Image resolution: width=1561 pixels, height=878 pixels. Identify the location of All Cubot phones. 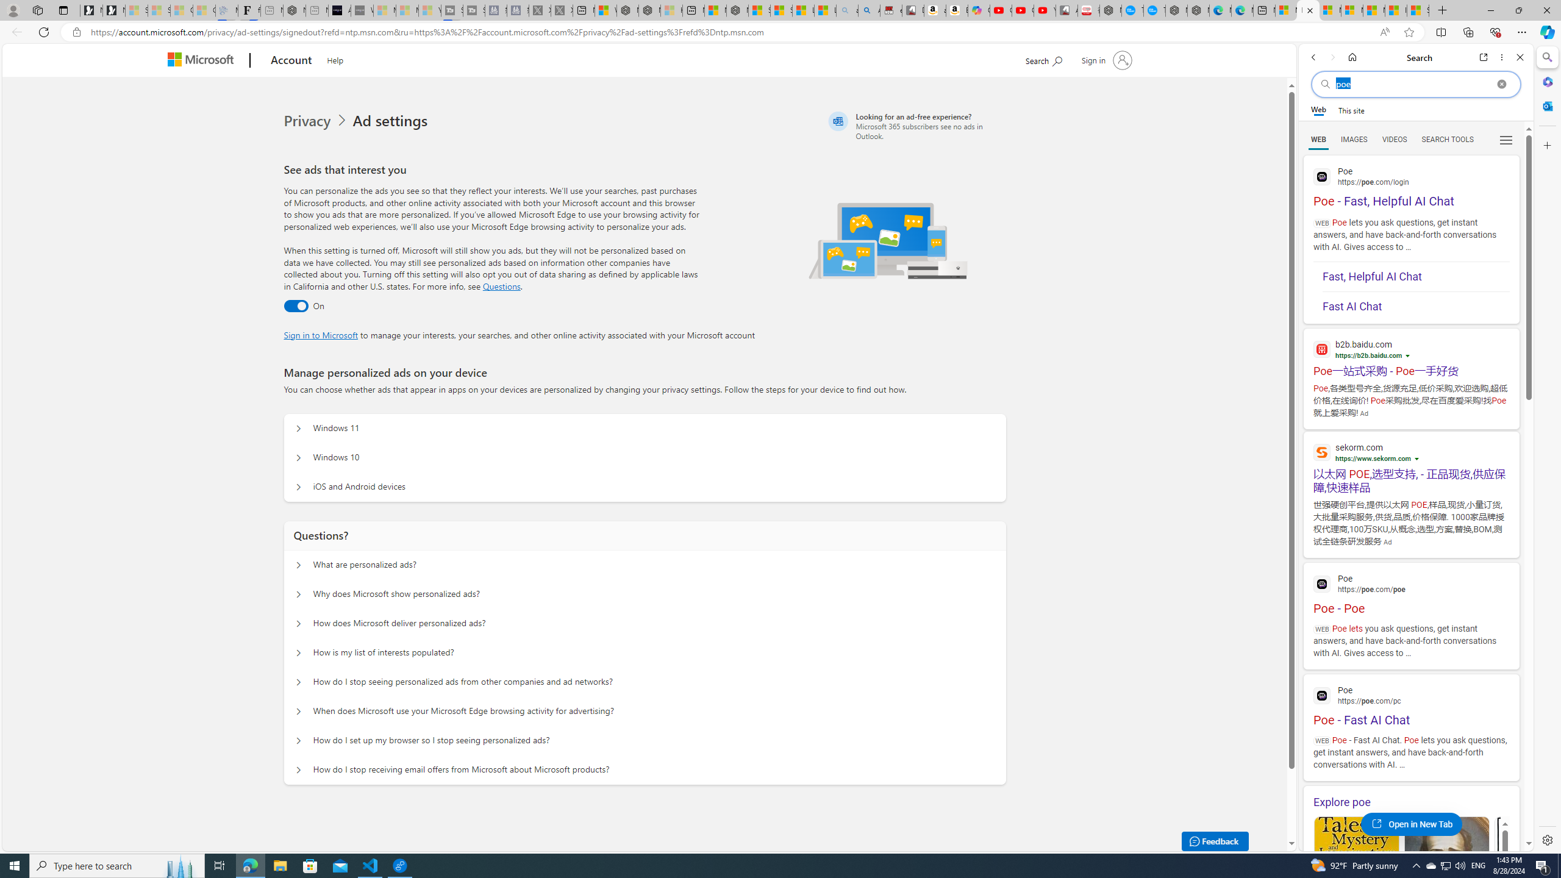
(1066, 10).